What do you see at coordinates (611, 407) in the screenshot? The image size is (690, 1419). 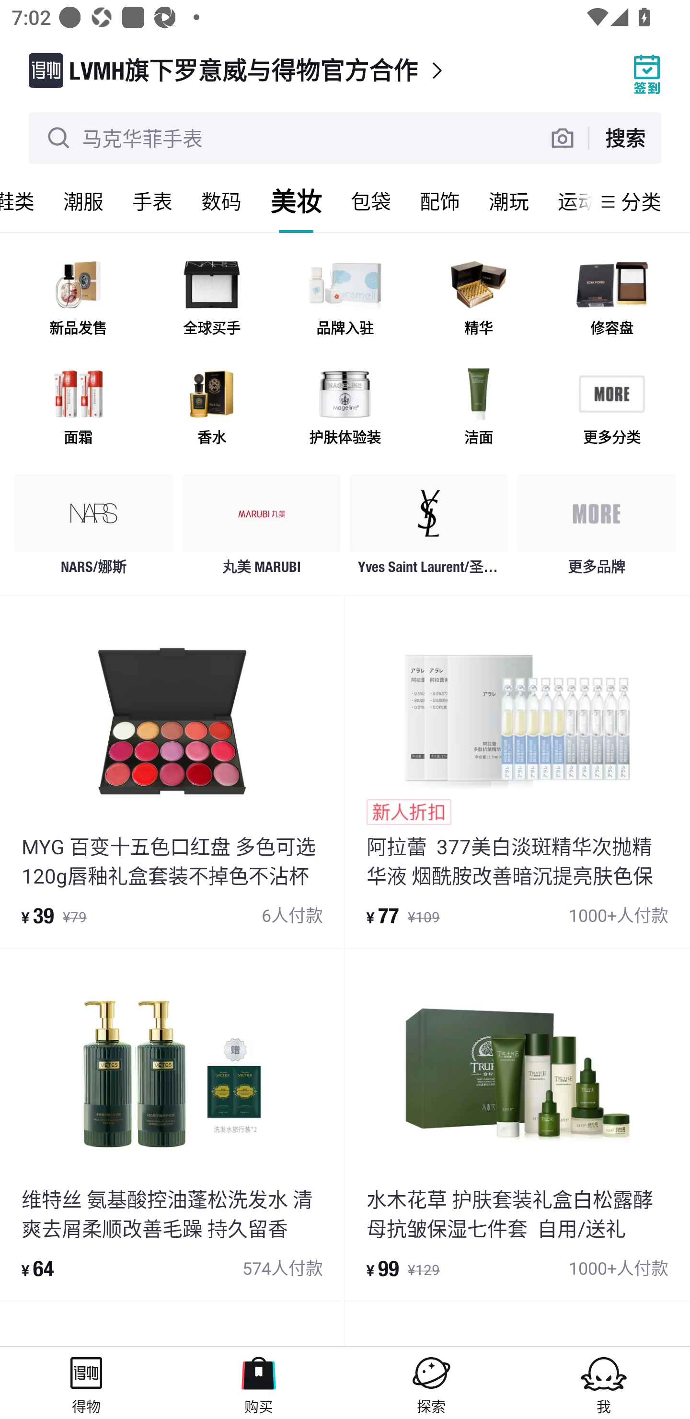 I see `更多分类` at bounding box center [611, 407].